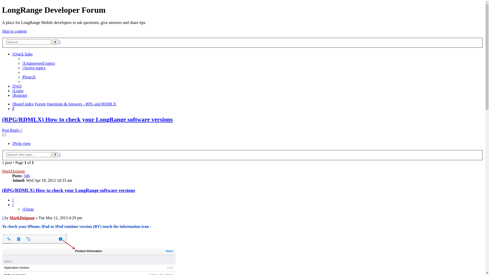 The width and height of the screenshot is (489, 275). What do you see at coordinates (28, 209) in the screenshot?
I see `Quote` at bounding box center [28, 209].